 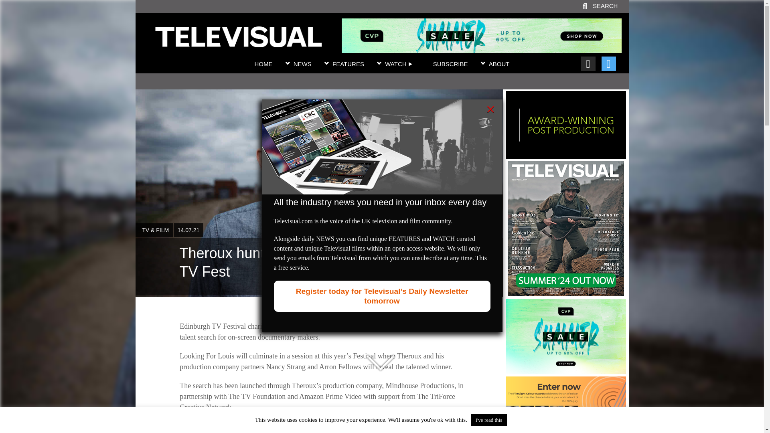 I want to click on 14.07.21, so click(x=188, y=230).